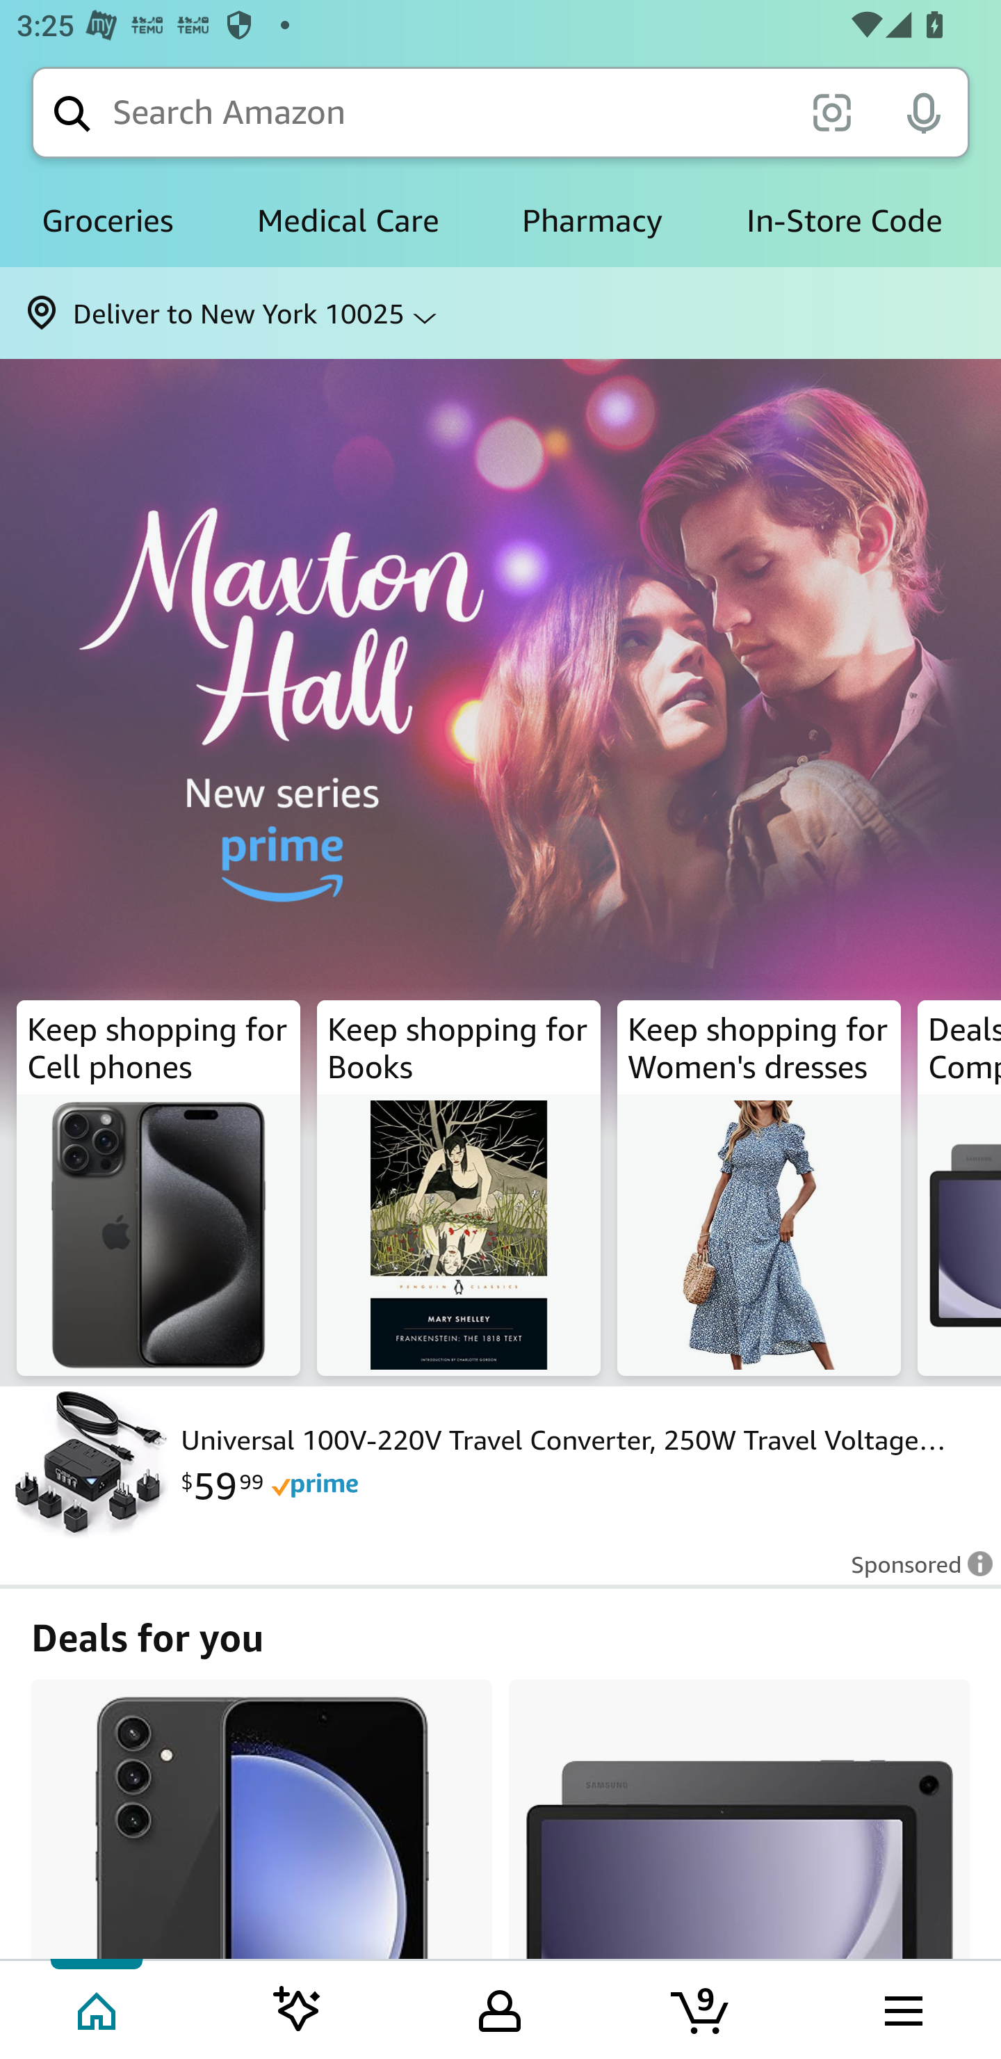 The image size is (1001, 2059). Describe the element at coordinates (500, 313) in the screenshot. I see `Deliver to New York 10025 ⌵` at that location.